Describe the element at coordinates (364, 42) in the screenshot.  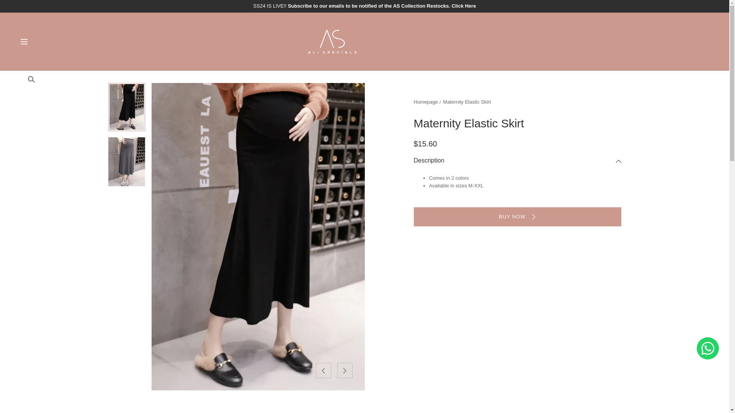
I see `Ali Specials` at that location.